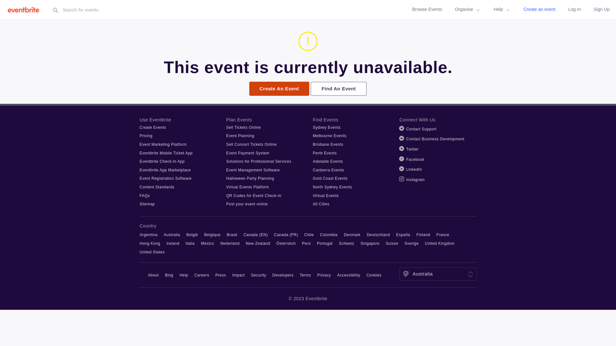 This screenshot has height=346, width=616. I want to click on United Kingdom, so click(440, 243).